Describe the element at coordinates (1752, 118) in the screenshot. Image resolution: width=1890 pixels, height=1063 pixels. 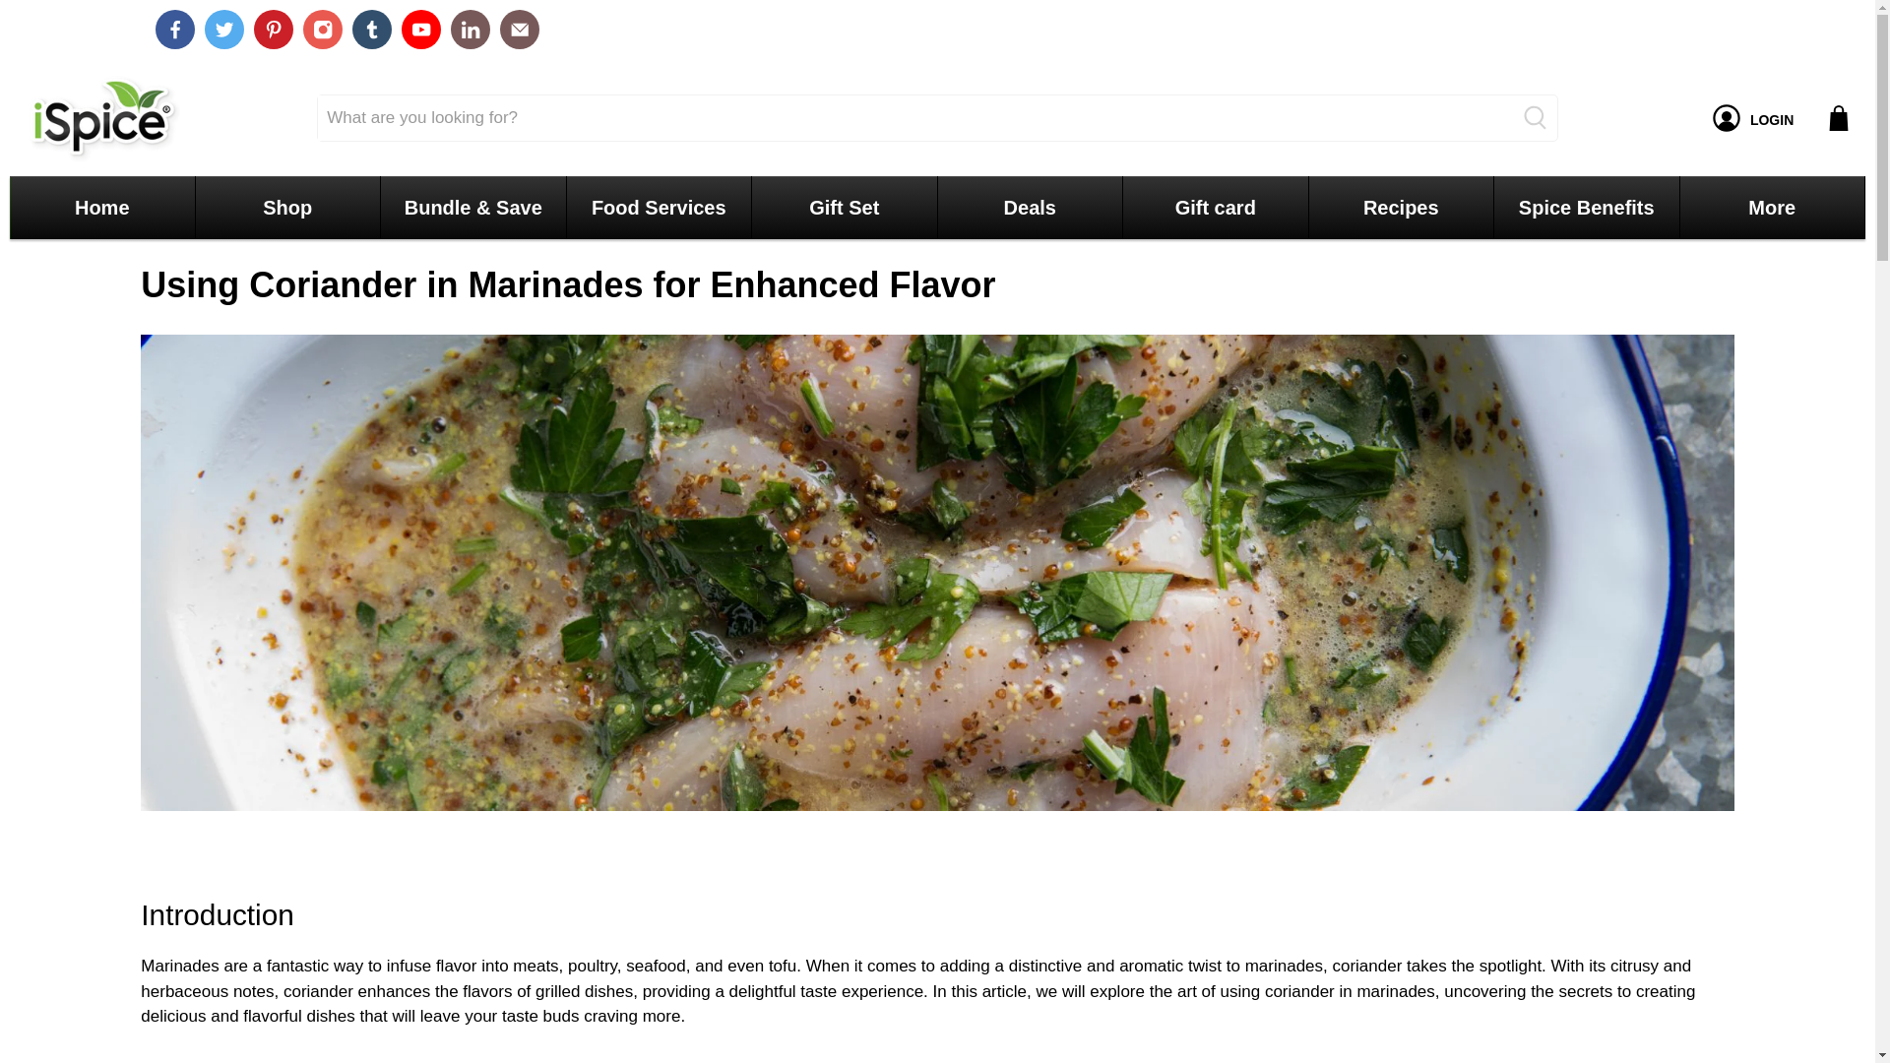
I see `LOGIN` at that location.